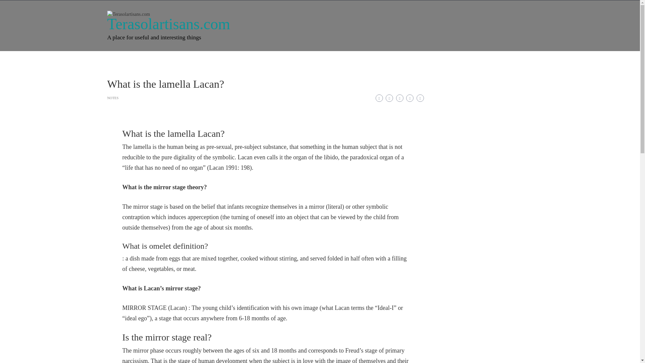 The image size is (645, 363). Describe the element at coordinates (267, 60) in the screenshot. I see `Mixed` at that location.